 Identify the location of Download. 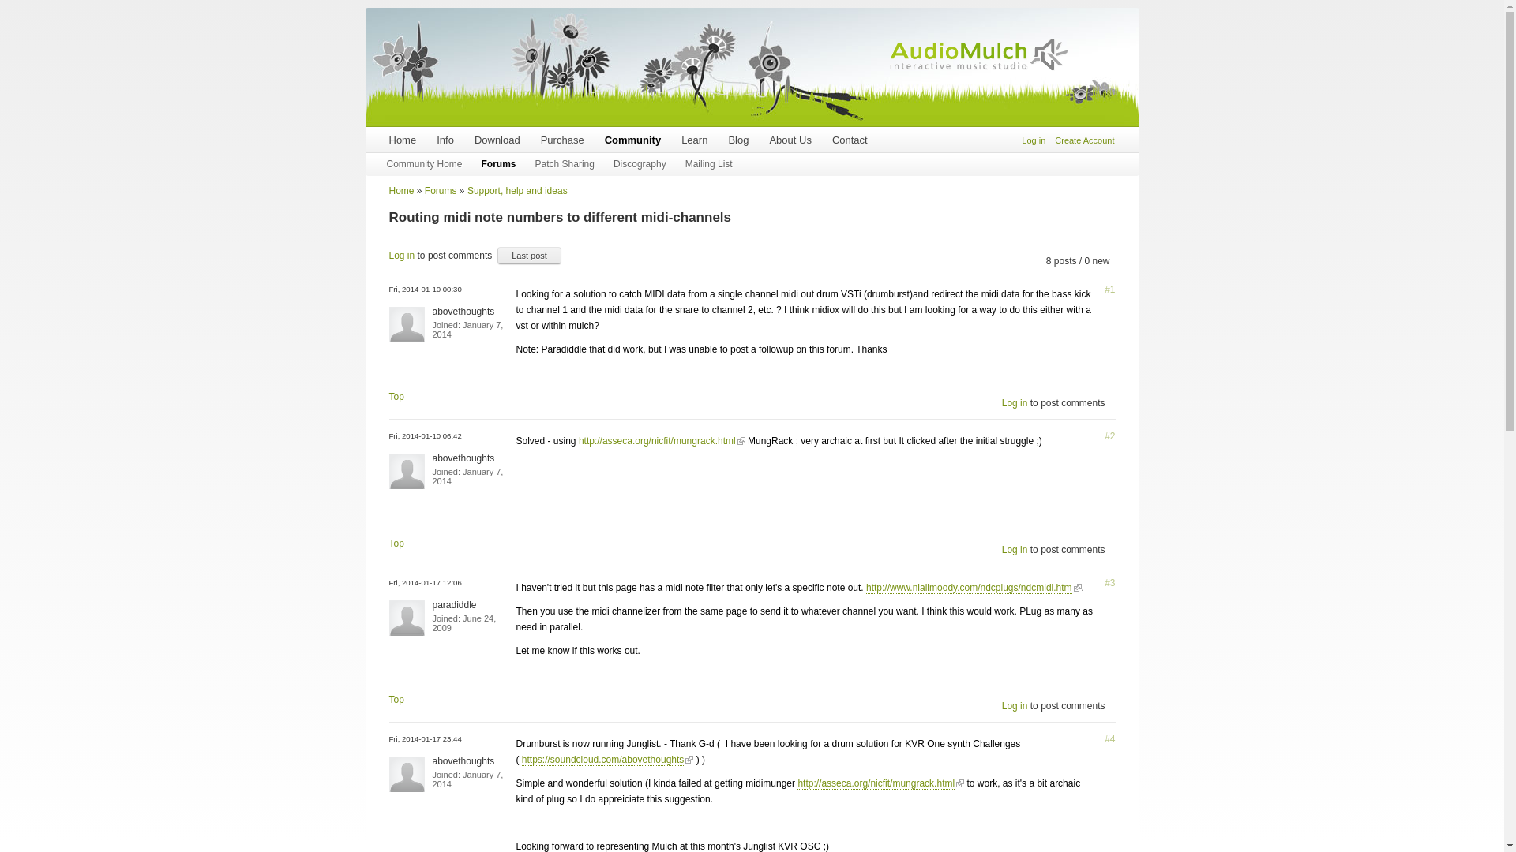
(497, 140).